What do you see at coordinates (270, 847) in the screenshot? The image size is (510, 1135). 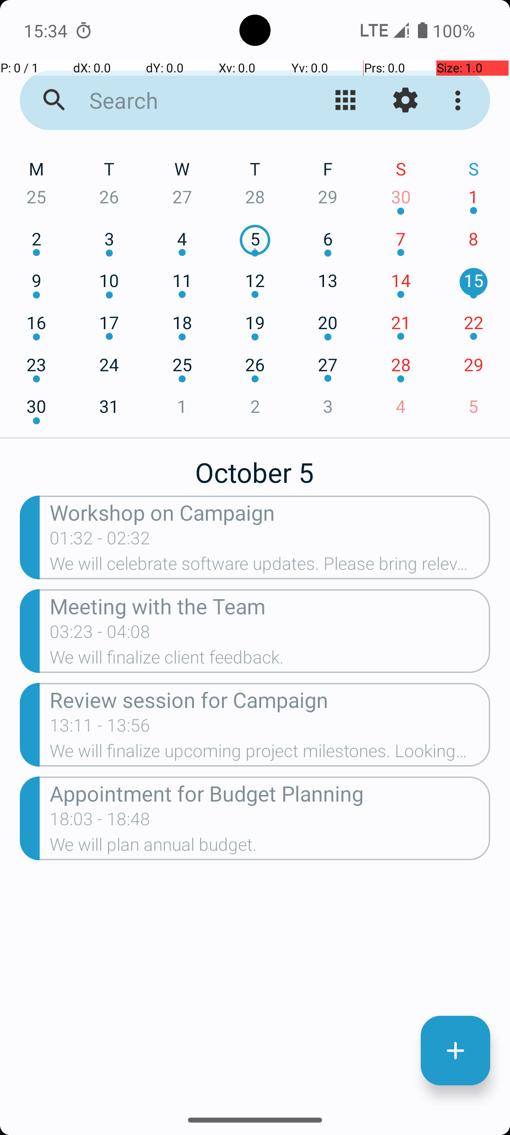 I see `We will plan annual budget.` at bounding box center [270, 847].